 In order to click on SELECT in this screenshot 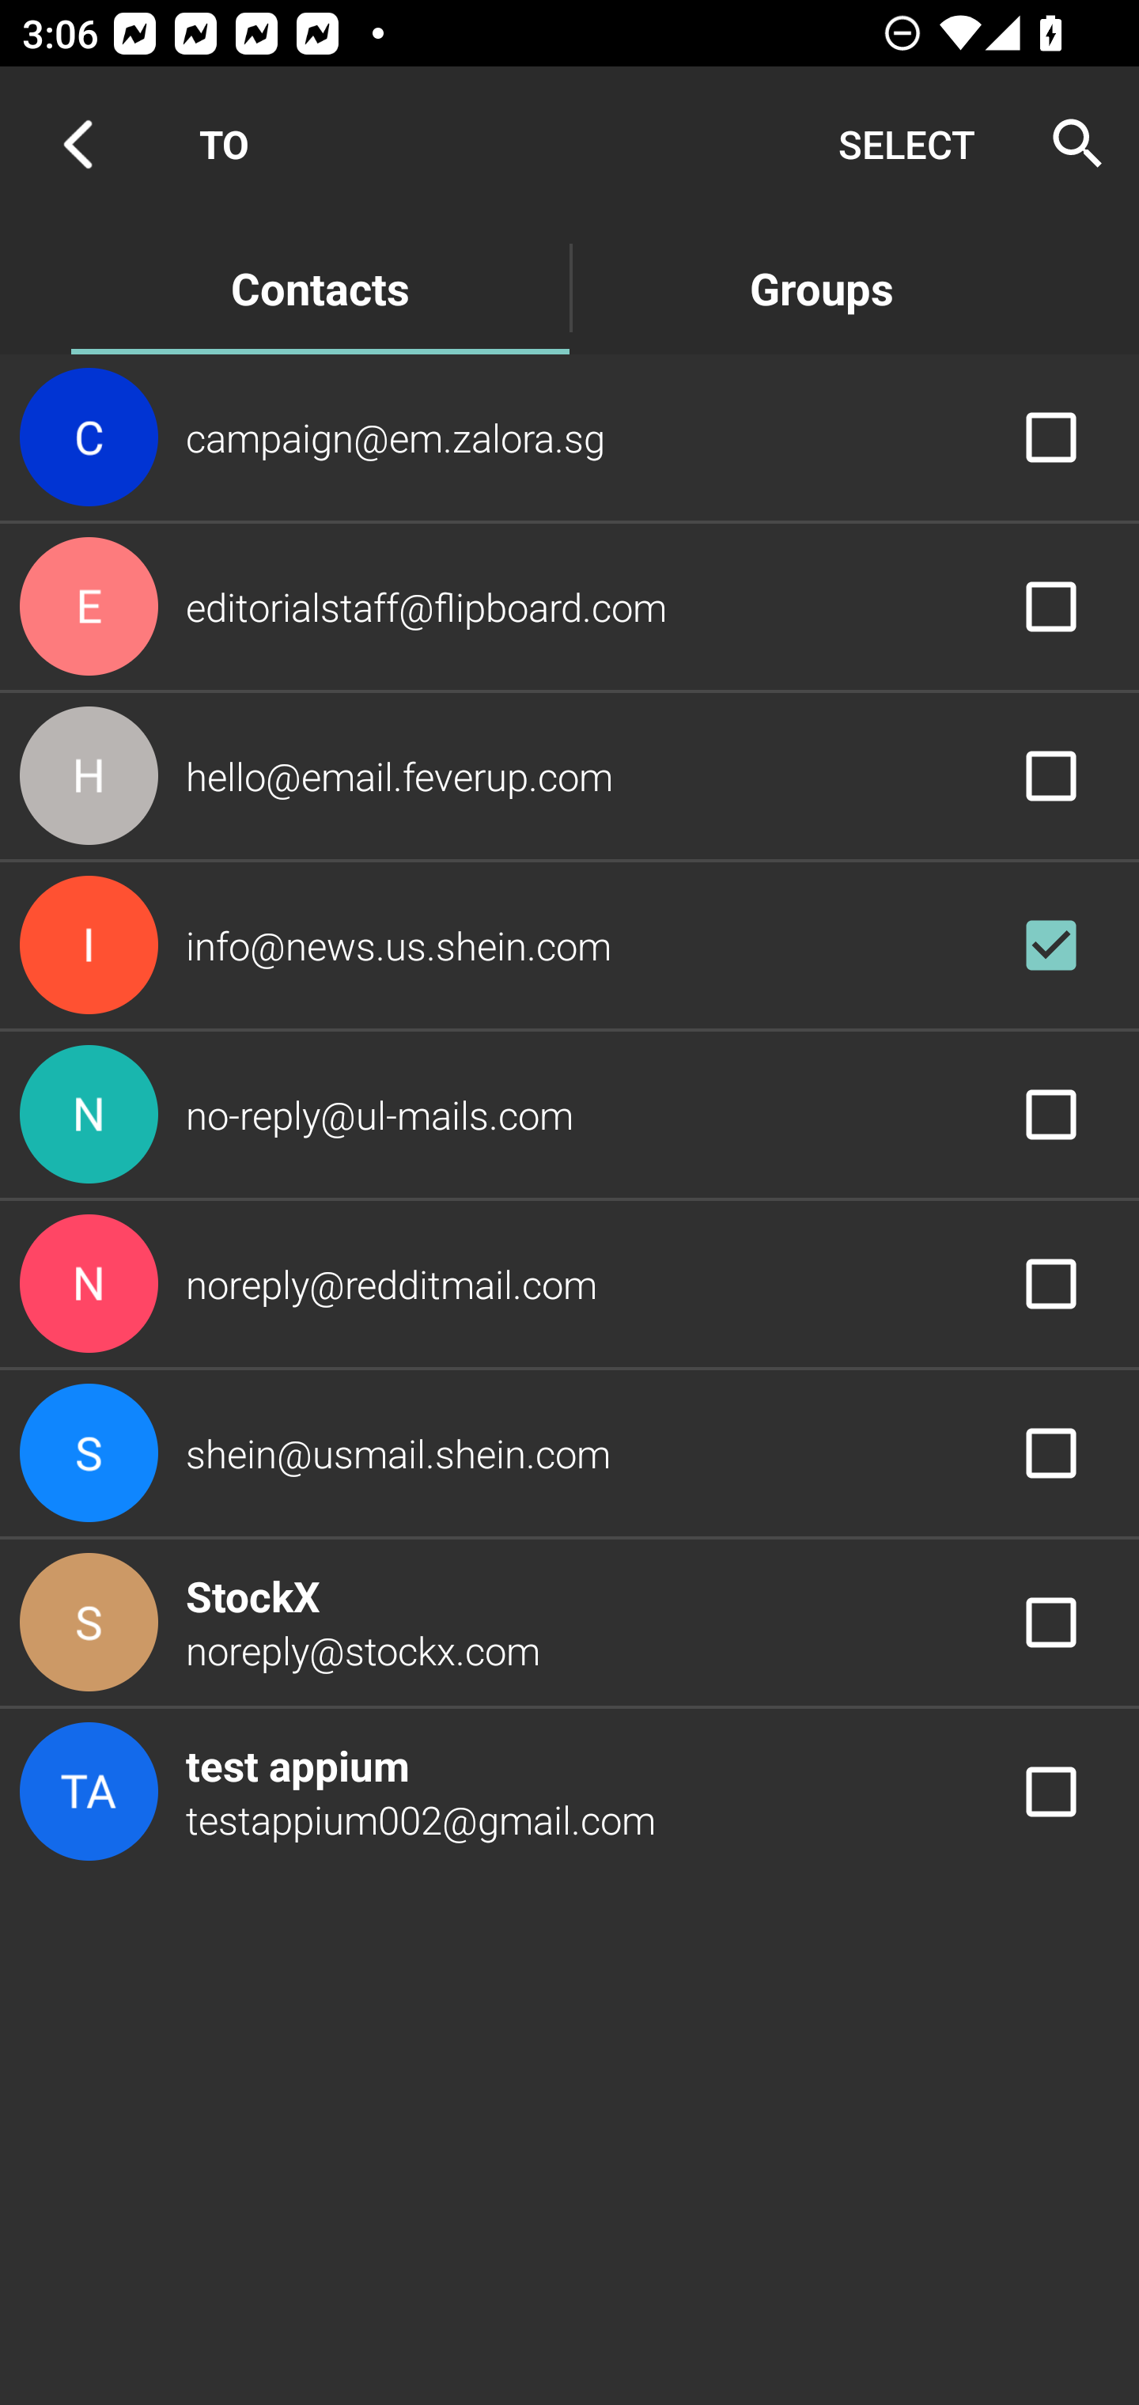, I will do `click(906, 144)`.